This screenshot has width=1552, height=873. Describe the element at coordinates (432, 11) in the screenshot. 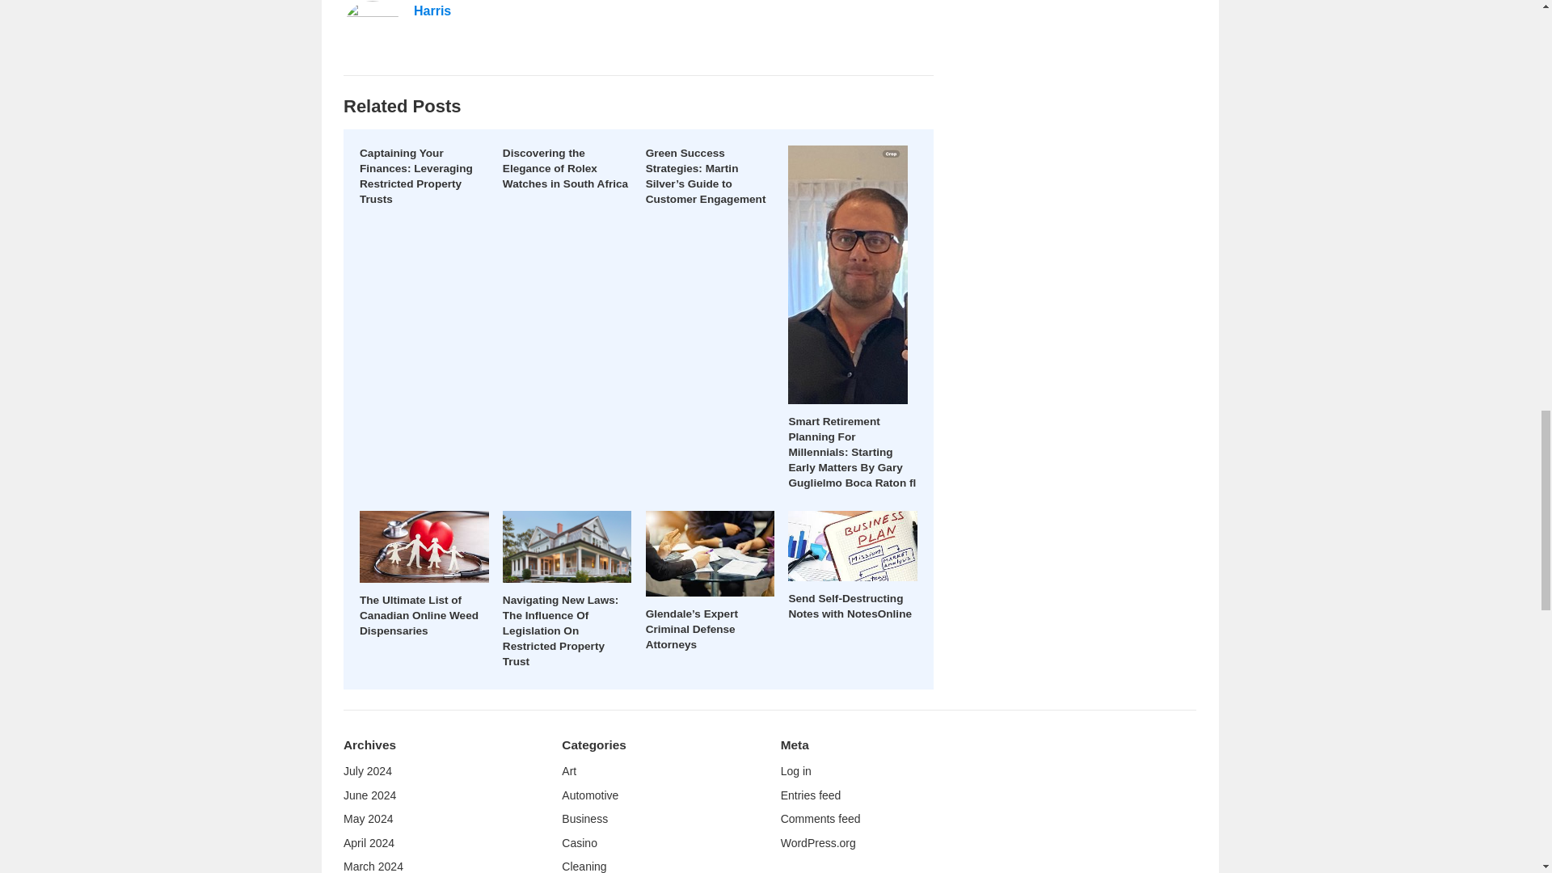

I see `Harris` at that location.